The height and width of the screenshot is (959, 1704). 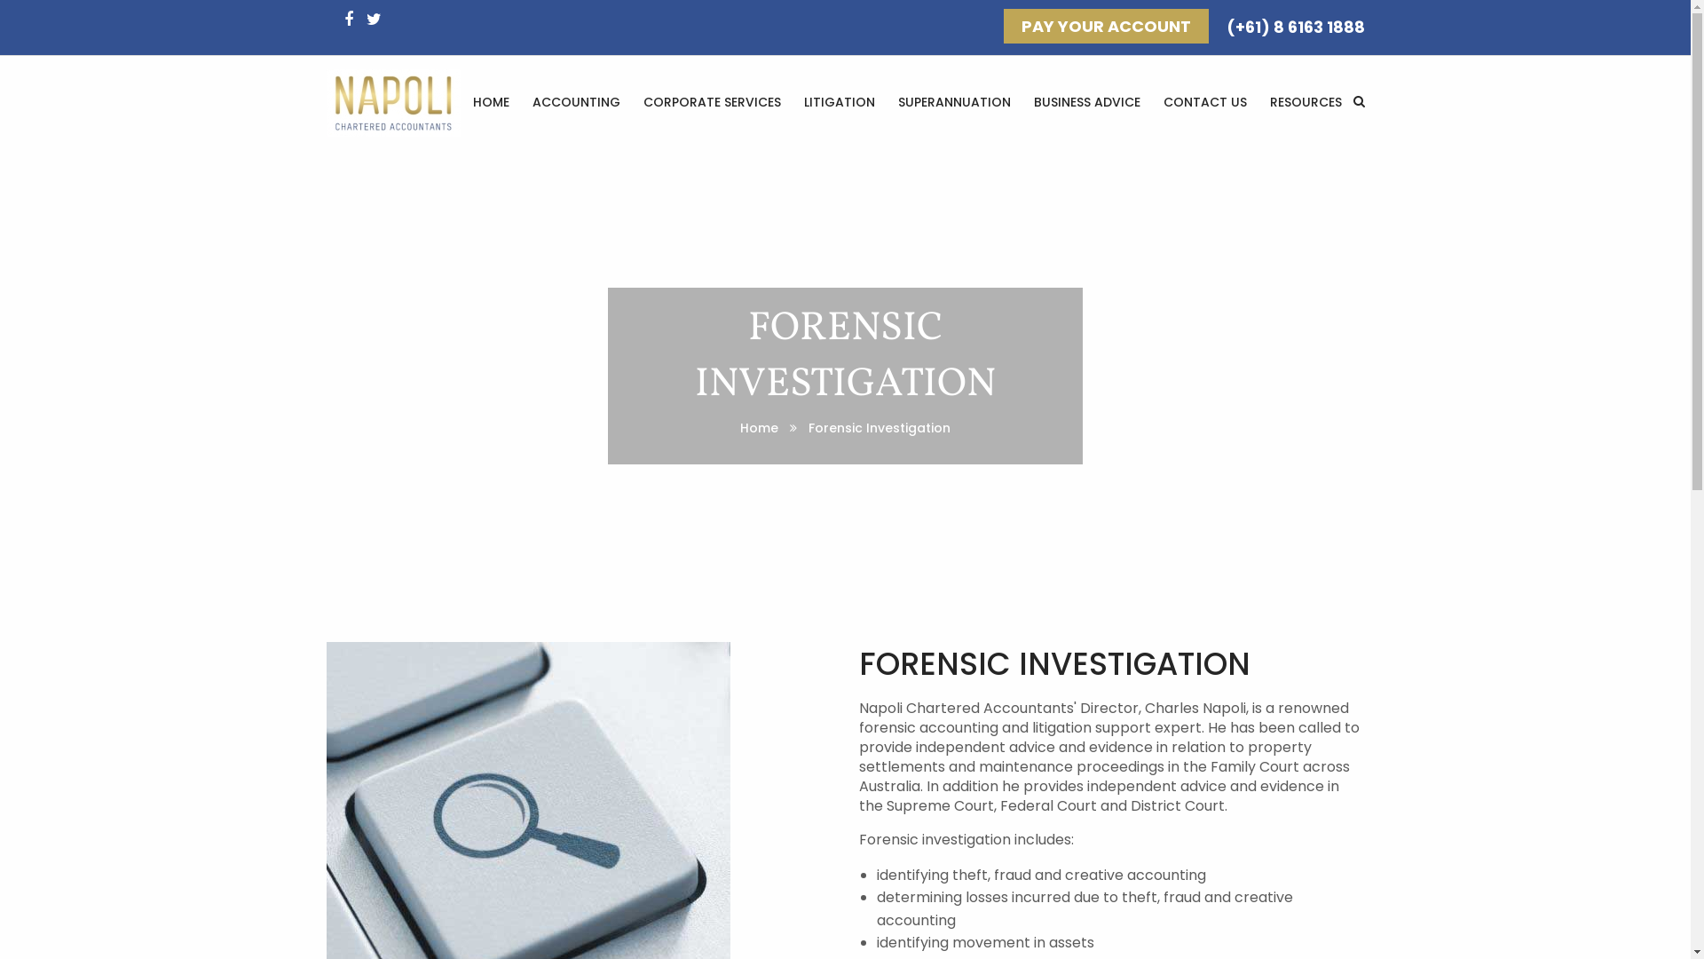 I want to click on BUSINESS ADVICE, so click(x=1087, y=102).